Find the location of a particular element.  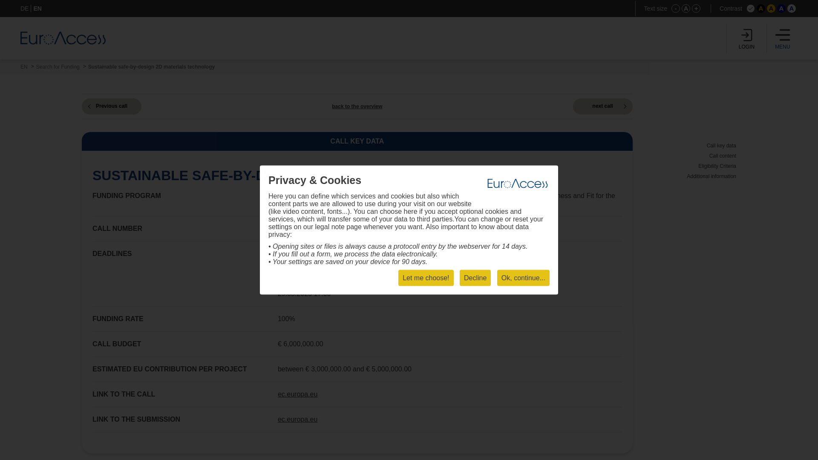

Yellow on black is located at coordinates (761, 9).